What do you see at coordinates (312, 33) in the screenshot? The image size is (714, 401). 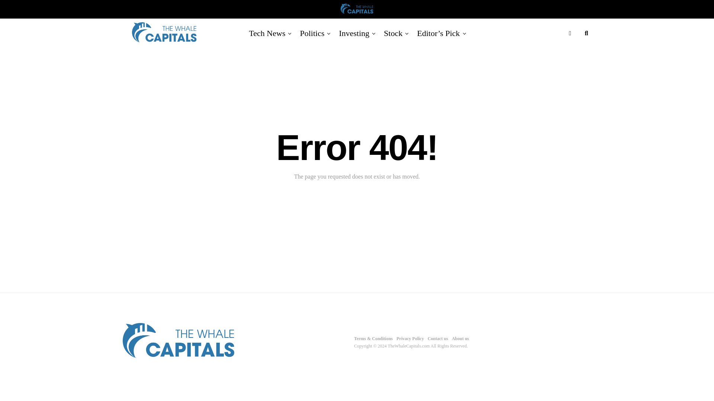 I see `Politics` at bounding box center [312, 33].